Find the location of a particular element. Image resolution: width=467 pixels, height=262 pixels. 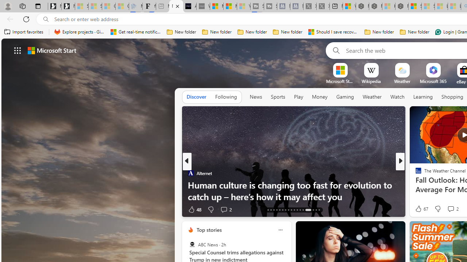

Microsoft Start is located at coordinates (230, 7).